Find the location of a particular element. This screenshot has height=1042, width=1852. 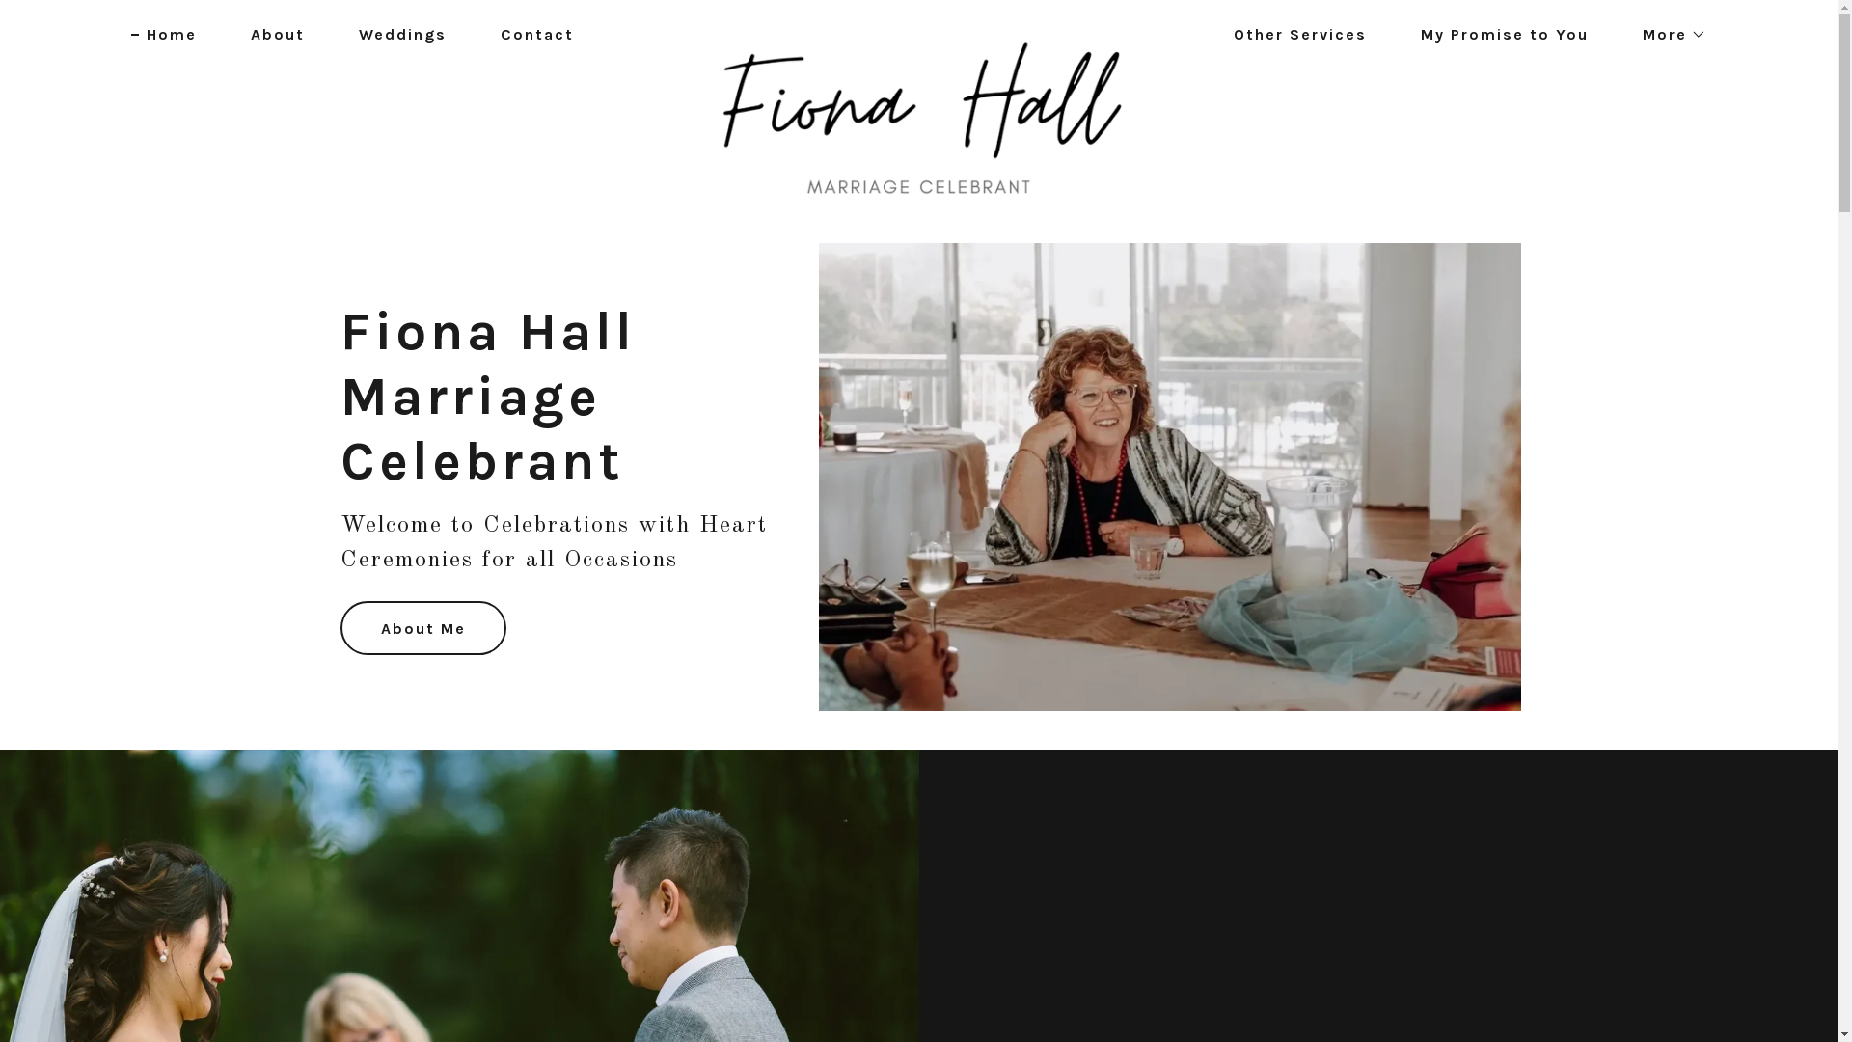

Contact is located at coordinates (530, 35).